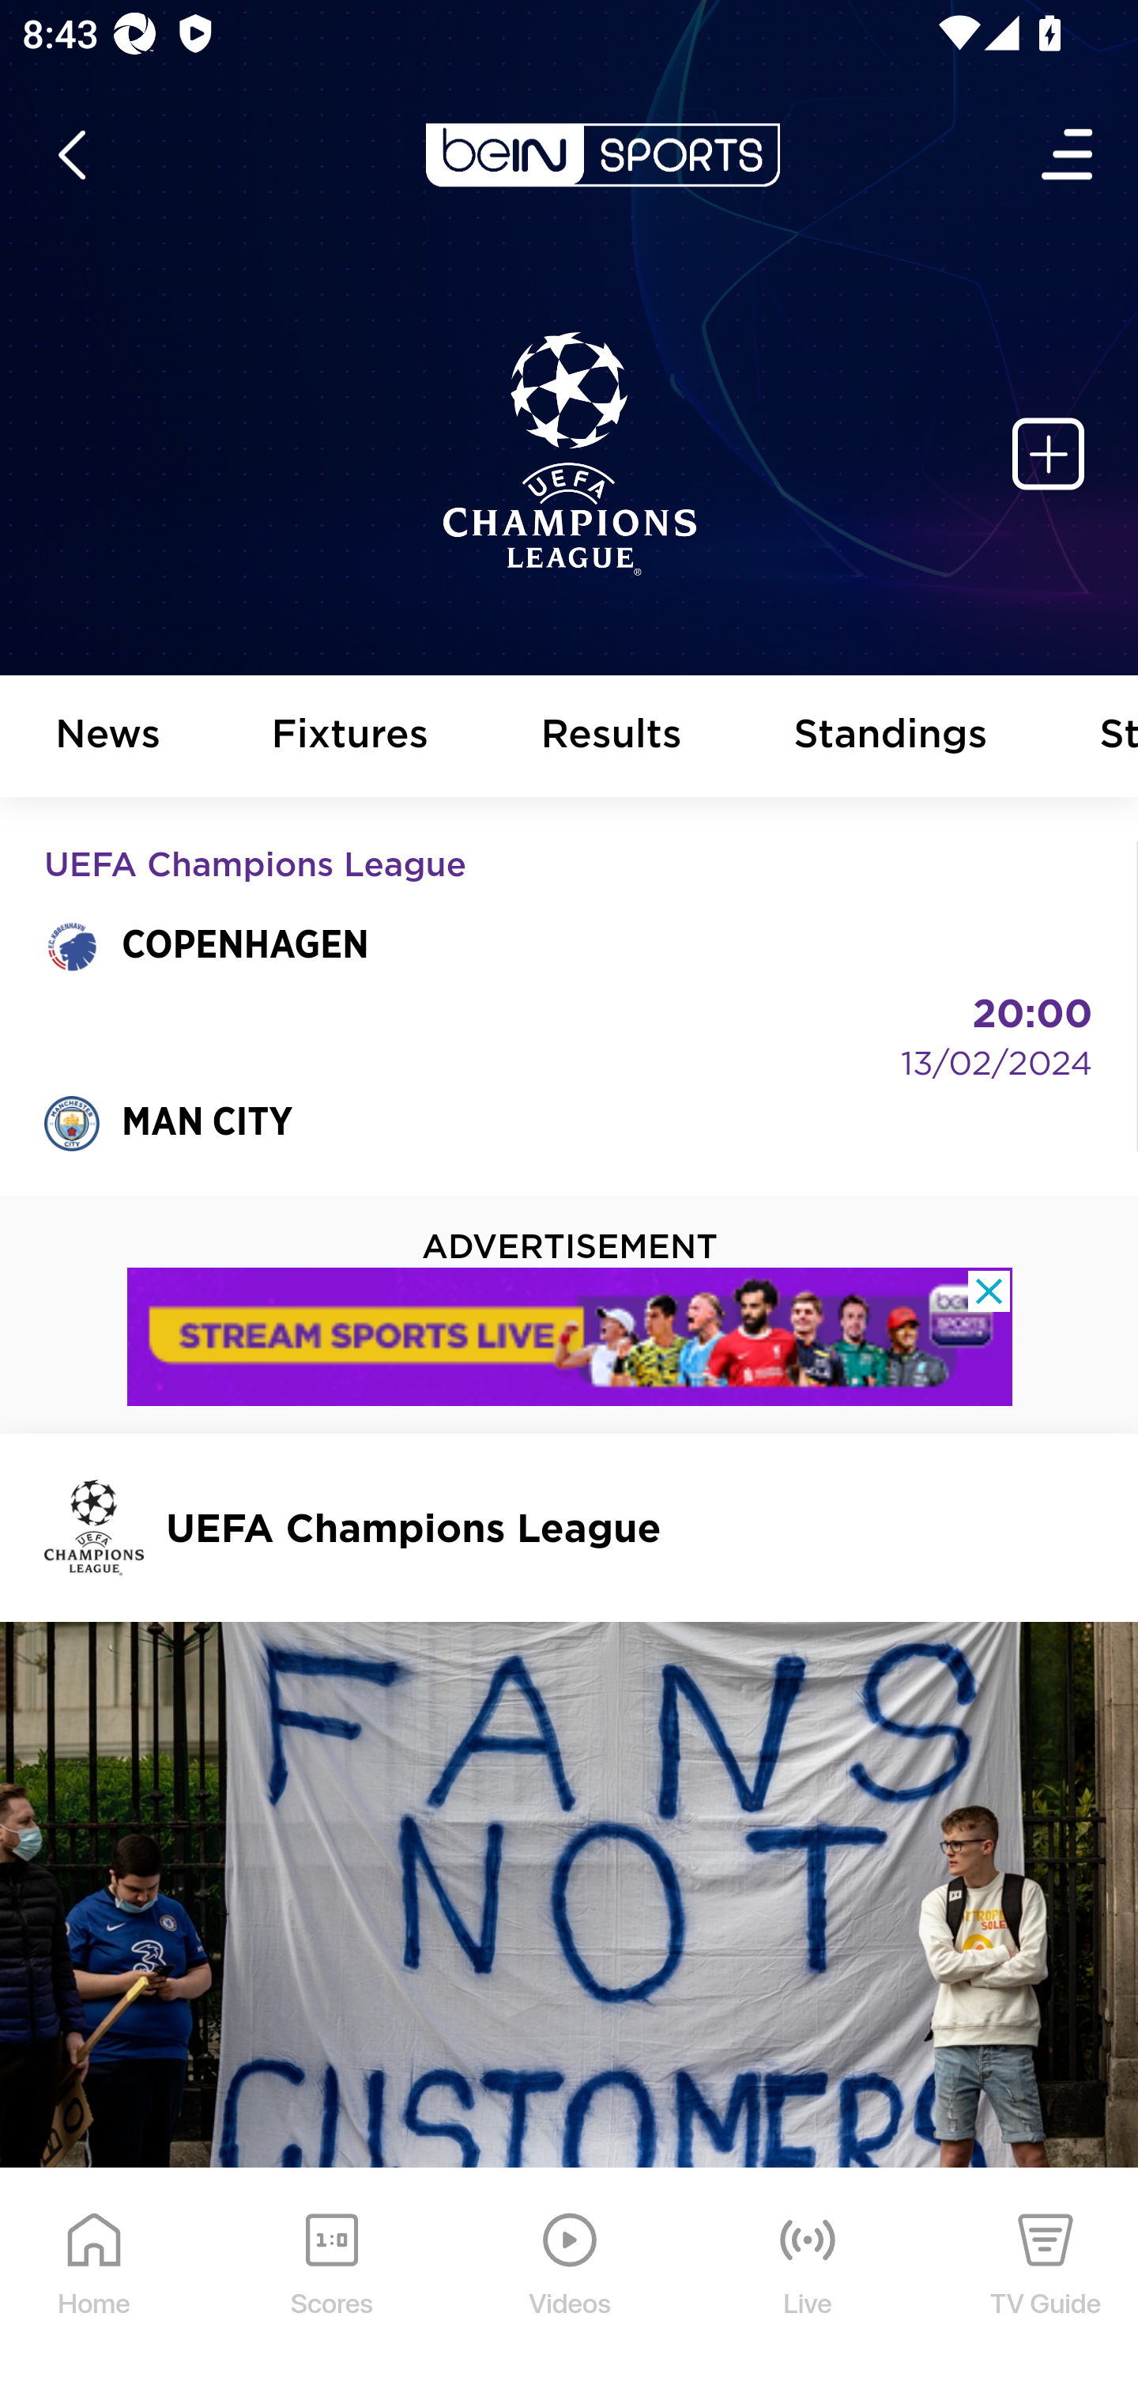 Image resolution: width=1138 pixels, height=2404 pixels. I want to click on TV Guide TV Guide Icon TV Guide, so click(1046, 2287).